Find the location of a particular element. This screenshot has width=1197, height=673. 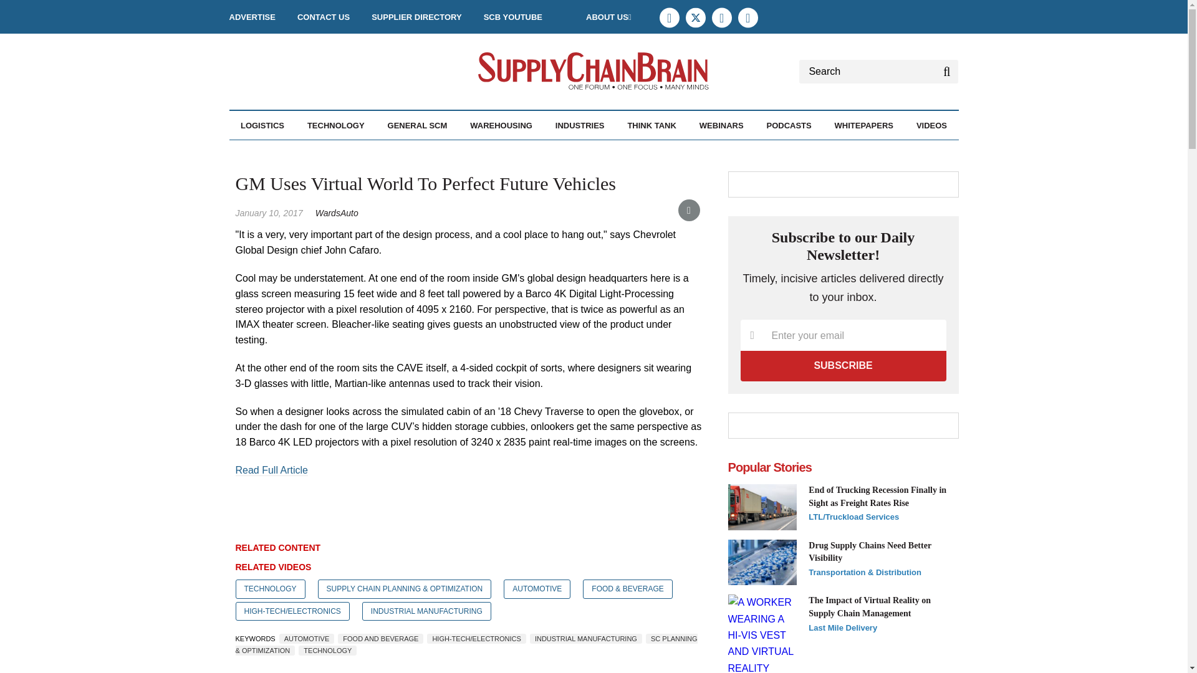

Ocean Transportation is located at coordinates (335, 152).